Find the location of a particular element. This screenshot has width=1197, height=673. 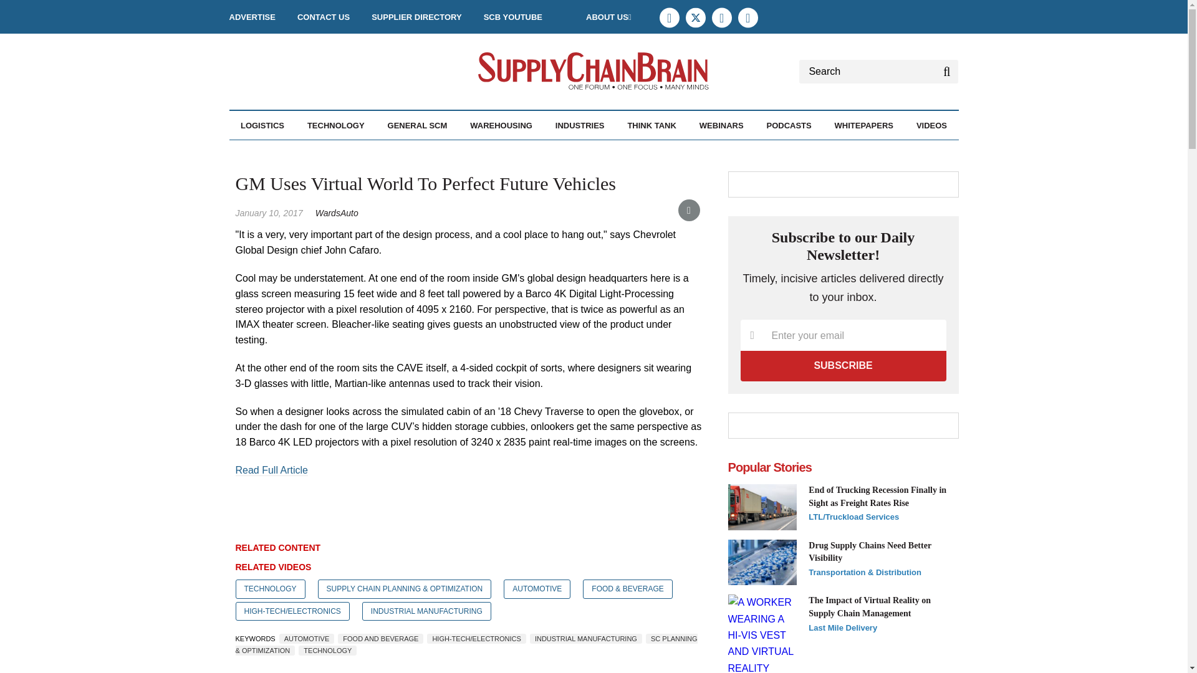

Ocean Transportation is located at coordinates (335, 152).